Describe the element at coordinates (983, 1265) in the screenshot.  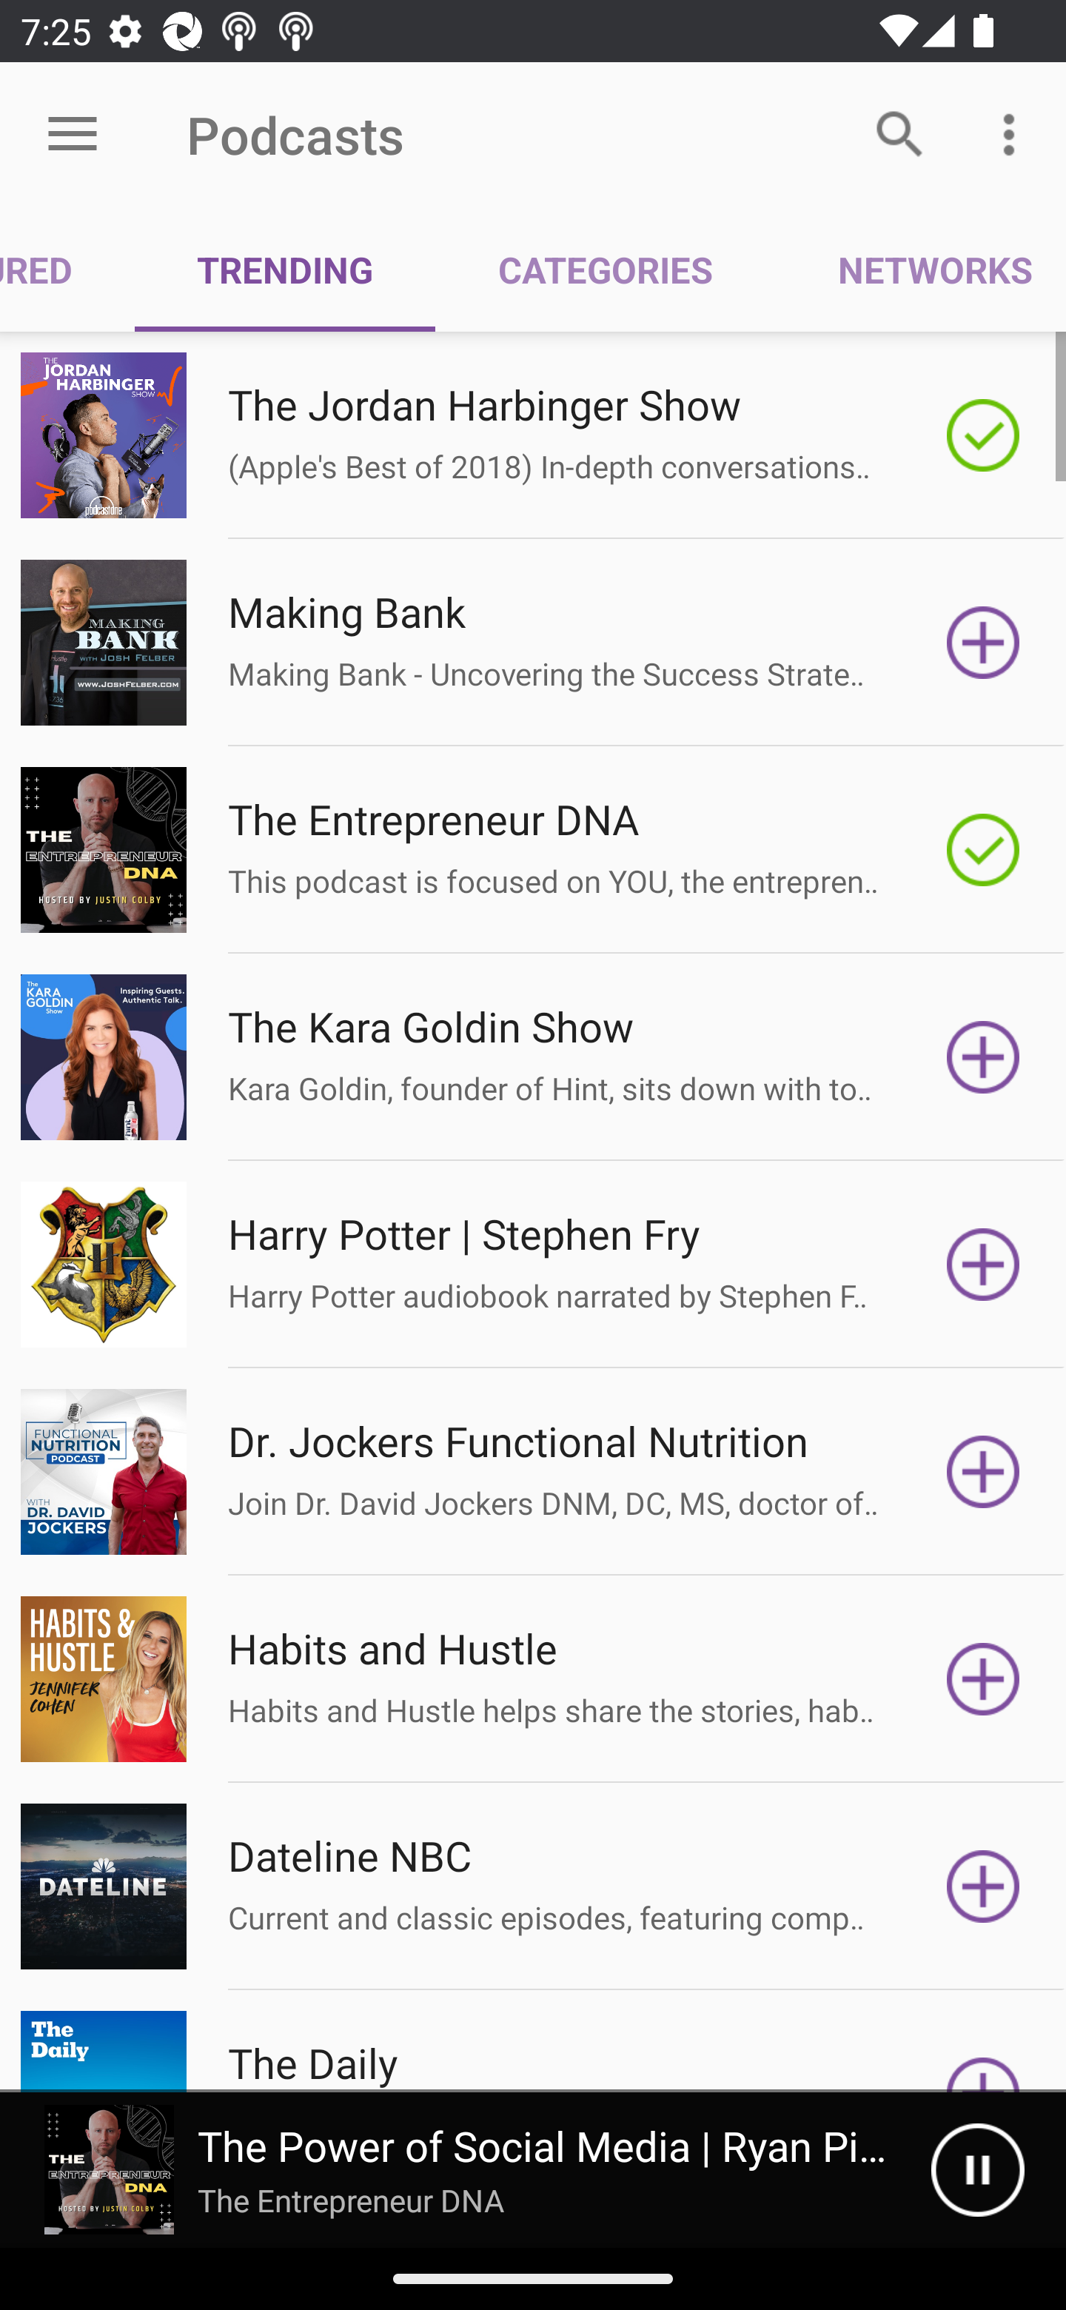
I see `Subscribe` at that location.